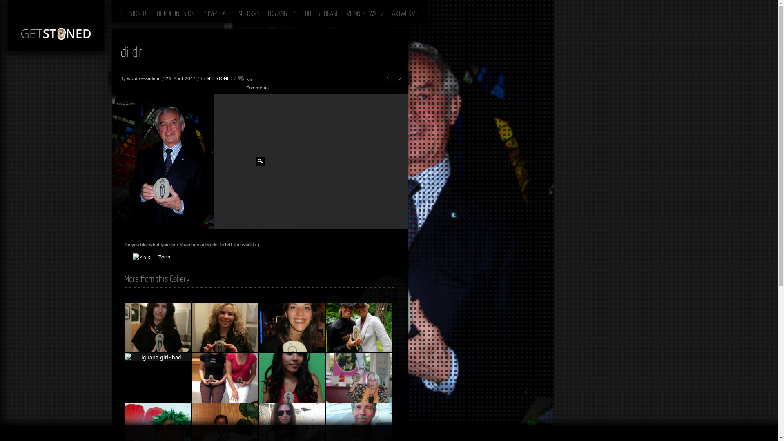  What do you see at coordinates (165, 256) in the screenshot?
I see `Tweet` at bounding box center [165, 256].